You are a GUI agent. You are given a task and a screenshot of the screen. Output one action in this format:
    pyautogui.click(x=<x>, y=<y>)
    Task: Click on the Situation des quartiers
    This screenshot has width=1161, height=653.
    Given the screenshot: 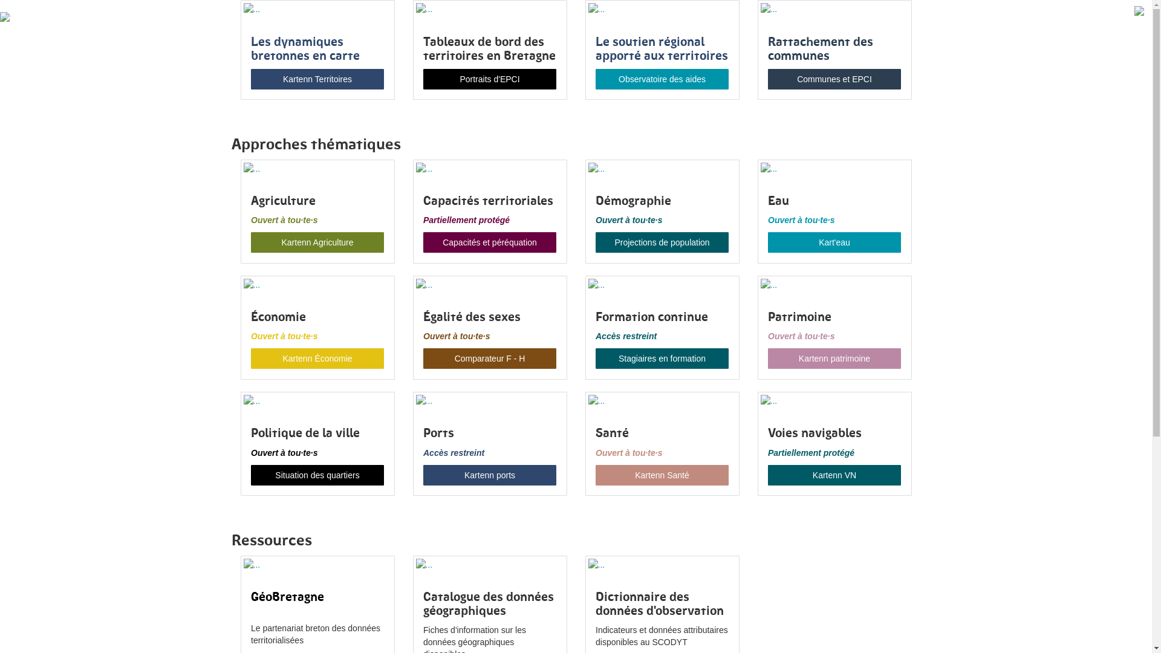 What is the action you would take?
    pyautogui.click(x=317, y=475)
    